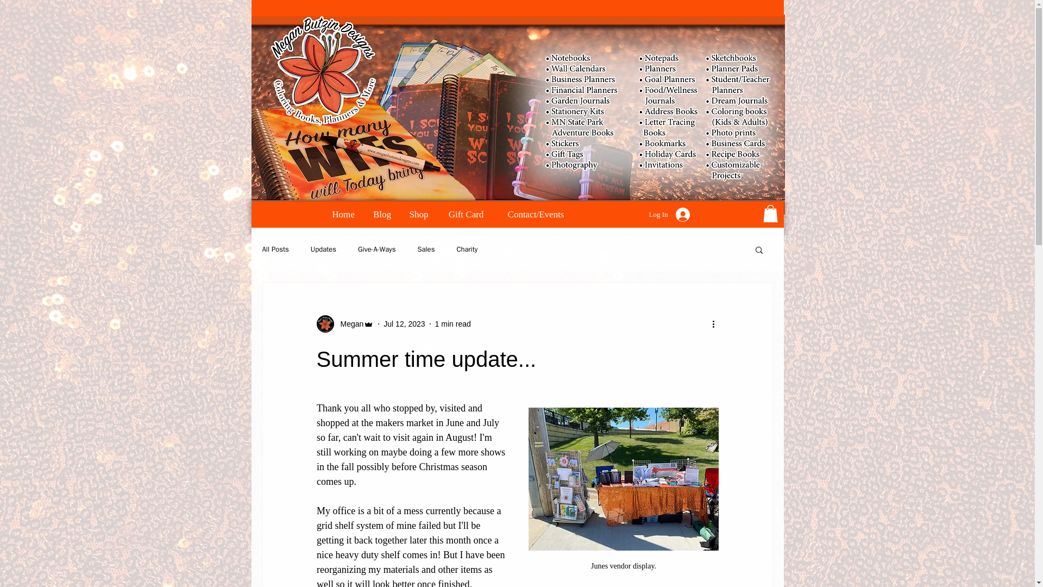 The image size is (1043, 587). I want to click on Updates, so click(323, 249).